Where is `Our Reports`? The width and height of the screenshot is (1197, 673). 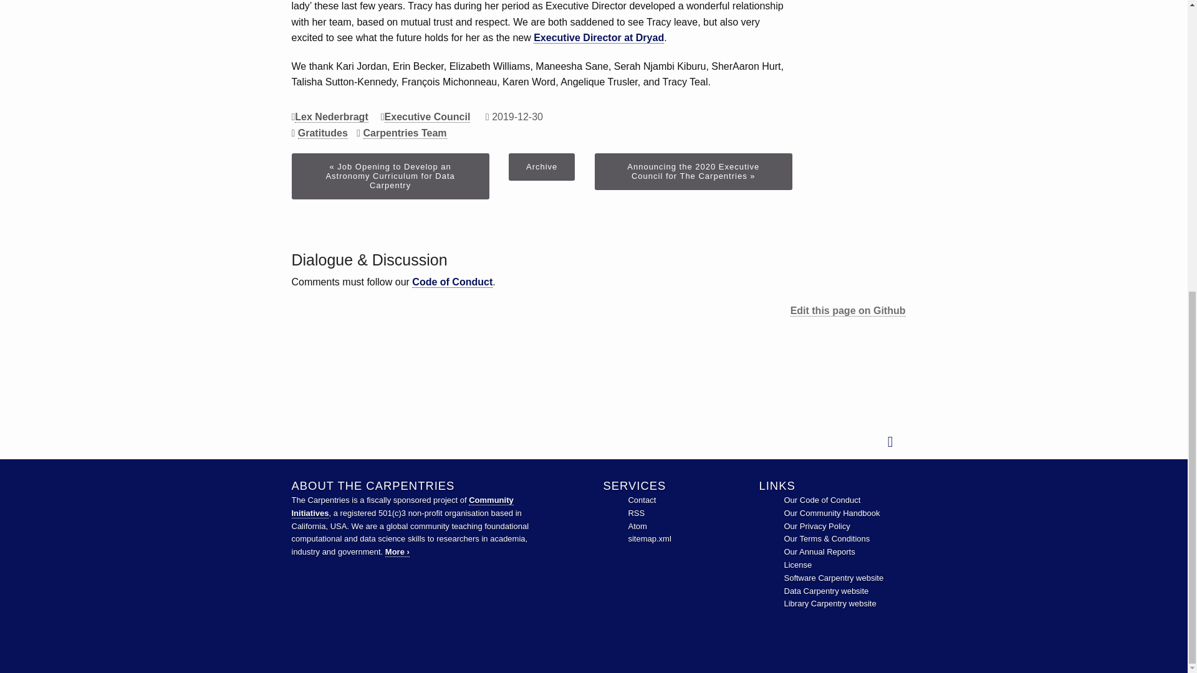 Our Reports is located at coordinates (819, 552).